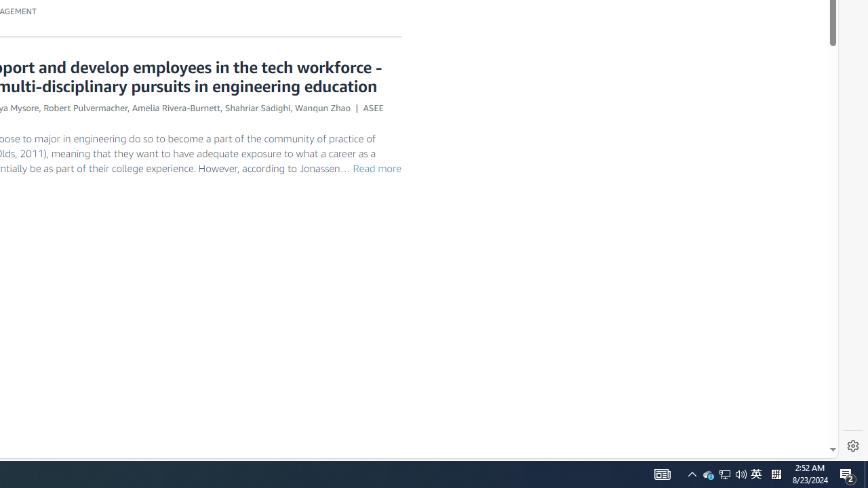 This screenshot has height=488, width=868. What do you see at coordinates (376, 168) in the screenshot?
I see `Read more` at bounding box center [376, 168].